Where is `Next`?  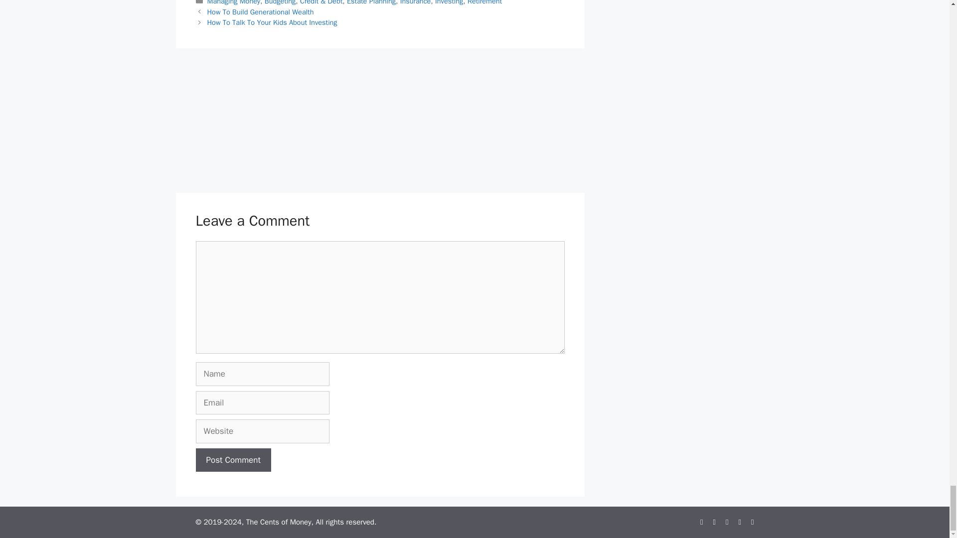 Next is located at coordinates (272, 22).